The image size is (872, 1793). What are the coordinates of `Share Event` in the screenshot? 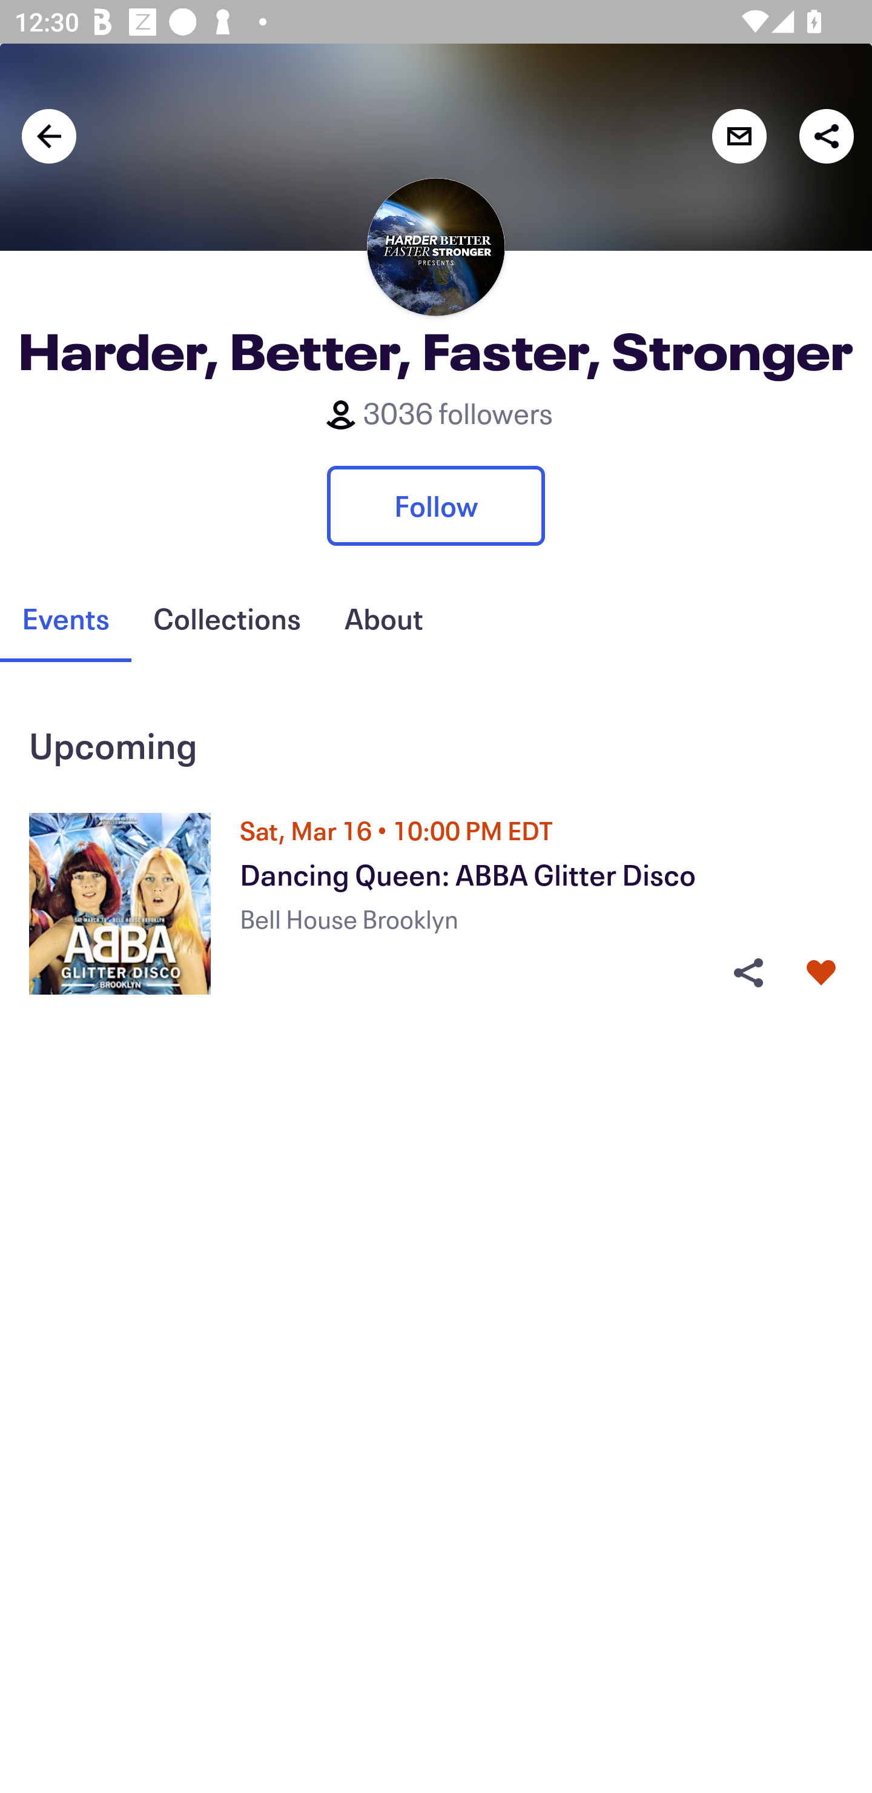 It's located at (748, 972).